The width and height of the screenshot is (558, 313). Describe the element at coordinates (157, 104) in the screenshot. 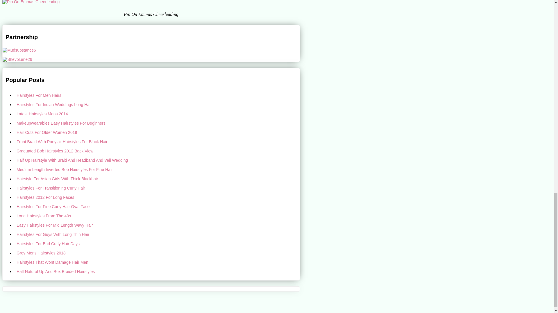

I see `Hairstyles For Indian Weddings Long Hair` at that location.